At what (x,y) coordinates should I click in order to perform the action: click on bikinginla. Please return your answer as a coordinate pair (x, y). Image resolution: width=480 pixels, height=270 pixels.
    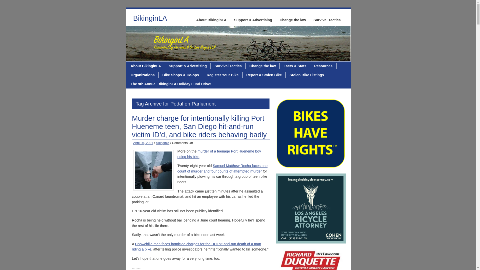
    Looking at the image, I should click on (162, 142).